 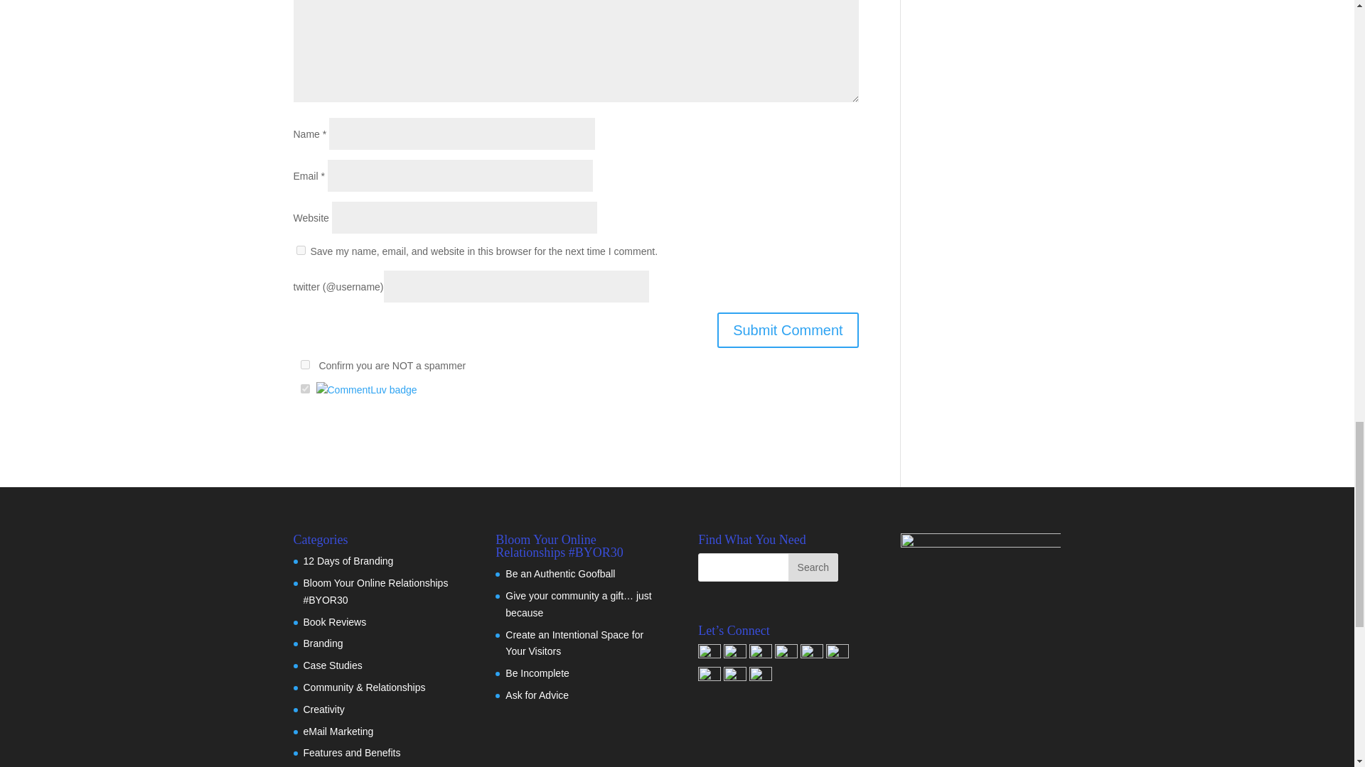 What do you see at coordinates (323, 643) in the screenshot?
I see `Branding` at bounding box center [323, 643].